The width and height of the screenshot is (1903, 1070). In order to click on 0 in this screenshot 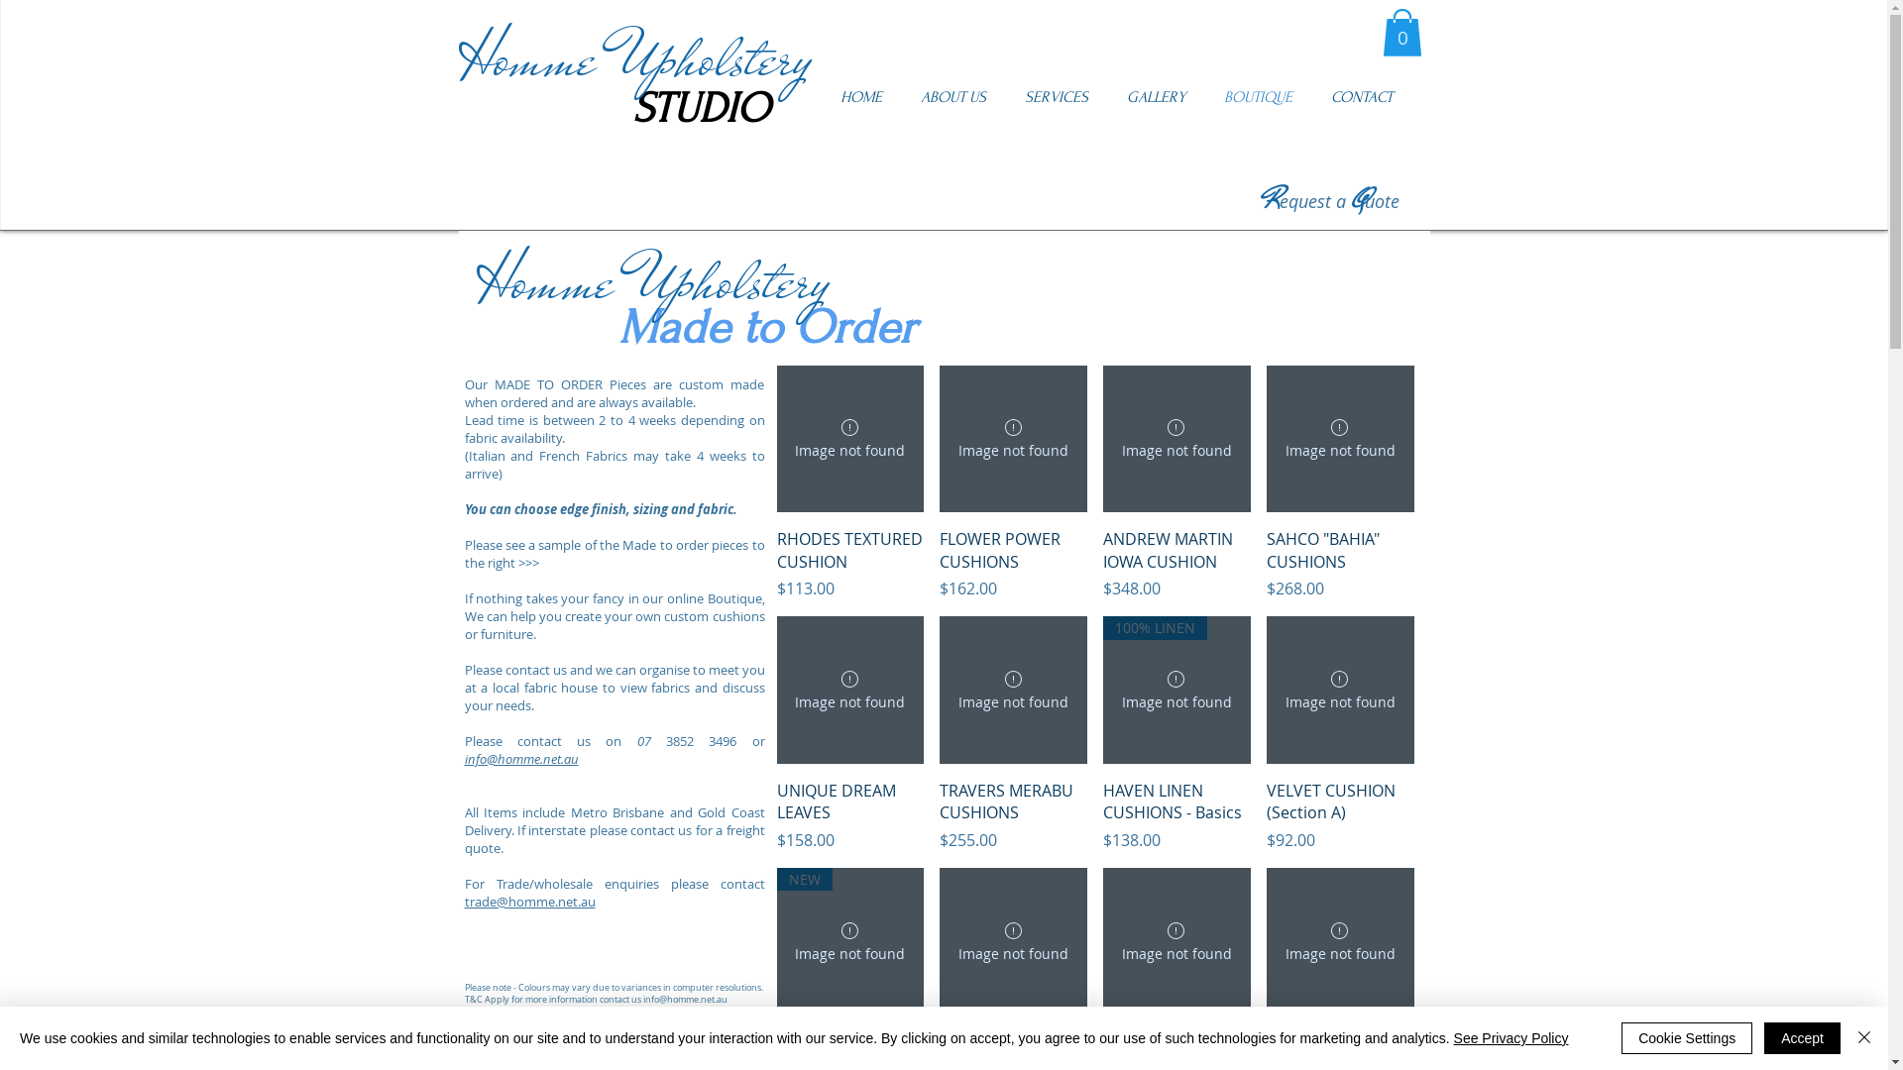, I will do `click(1401, 33)`.